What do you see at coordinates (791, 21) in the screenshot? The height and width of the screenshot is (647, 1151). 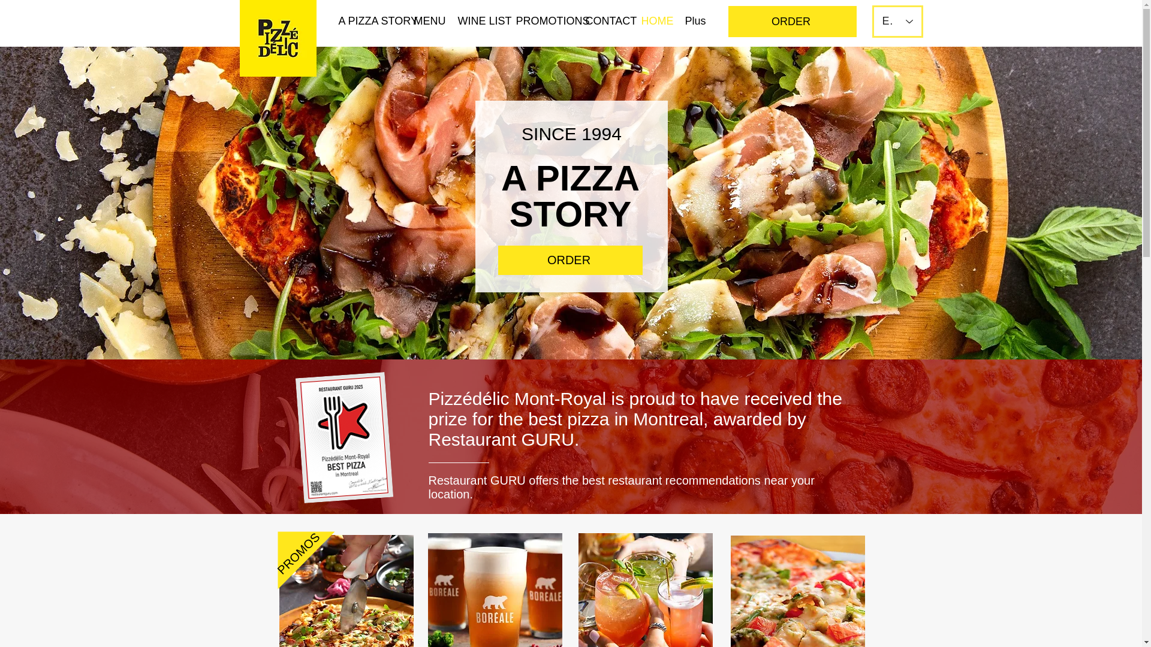 I see `ORDER` at bounding box center [791, 21].